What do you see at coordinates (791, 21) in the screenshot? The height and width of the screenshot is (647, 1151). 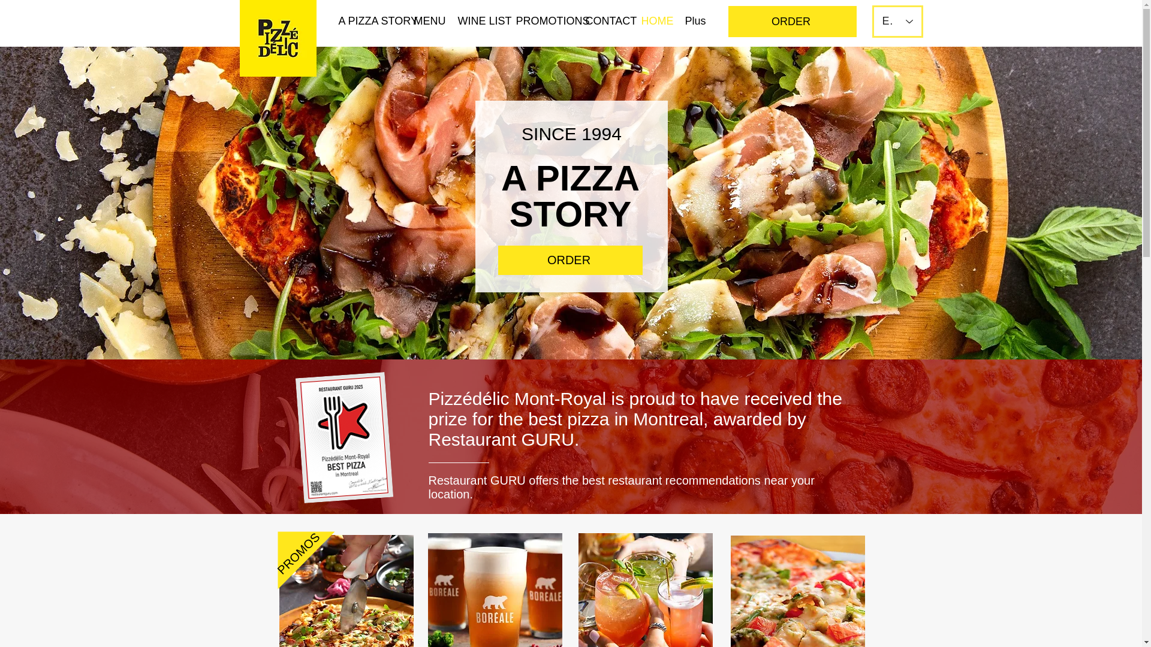 I see `ORDER` at bounding box center [791, 21].